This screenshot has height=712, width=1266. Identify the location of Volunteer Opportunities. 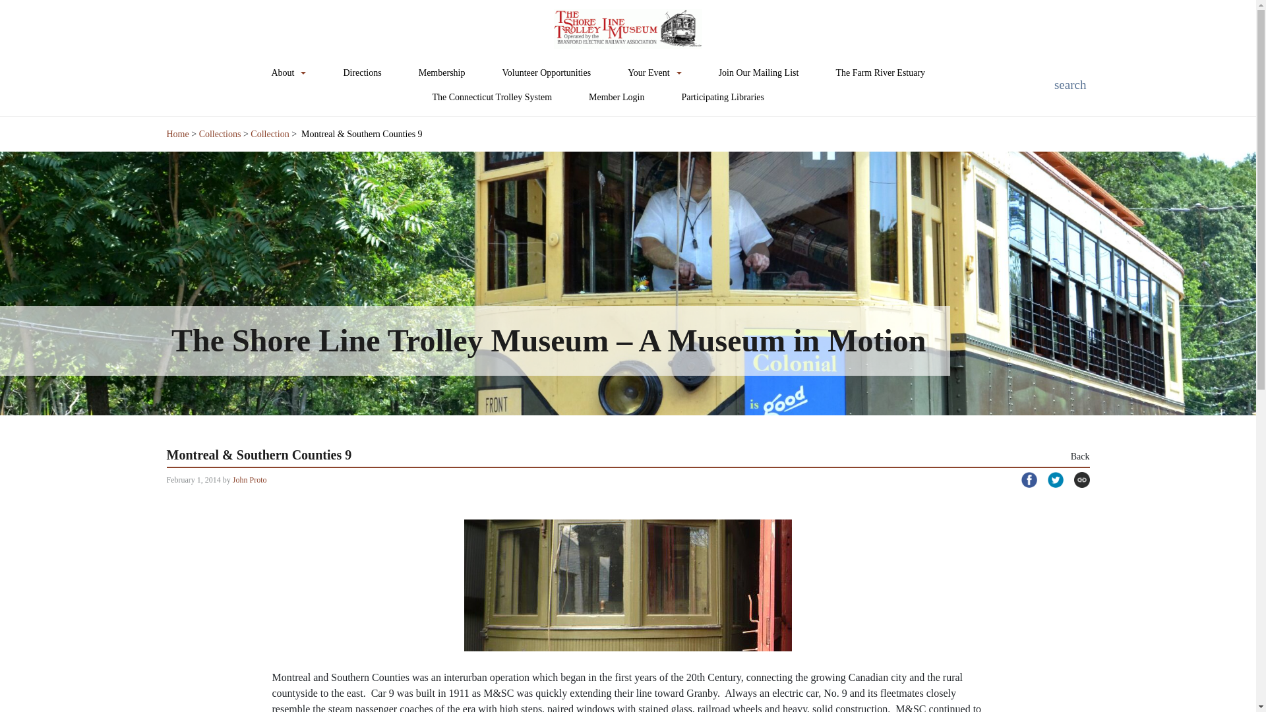
(546, 73).